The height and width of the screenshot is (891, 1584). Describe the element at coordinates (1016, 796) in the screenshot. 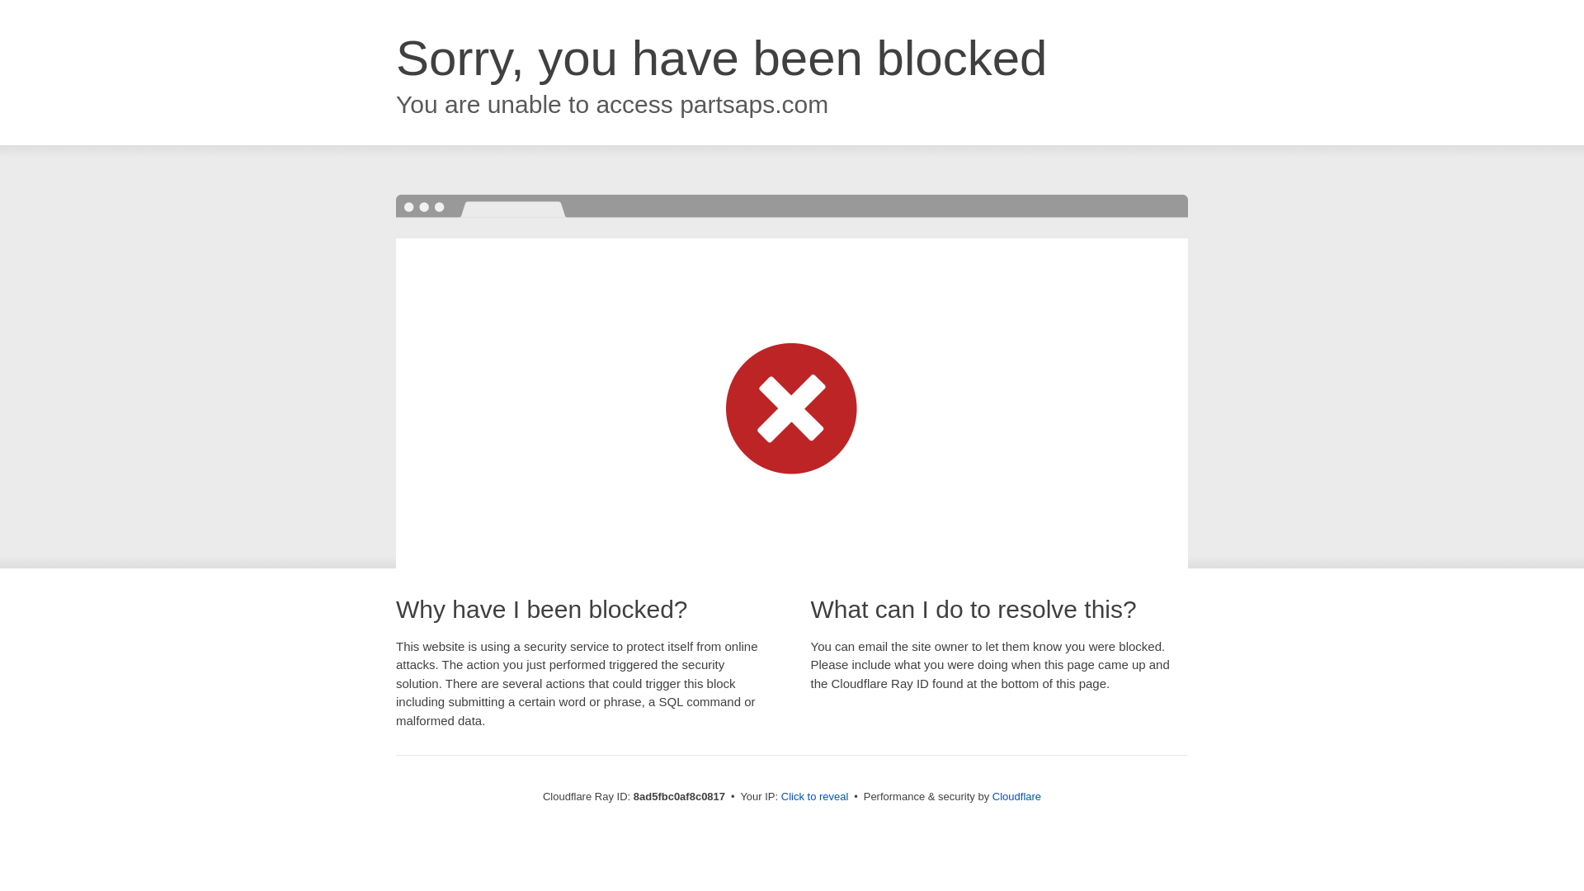

I see `Cloudflare` at that location.